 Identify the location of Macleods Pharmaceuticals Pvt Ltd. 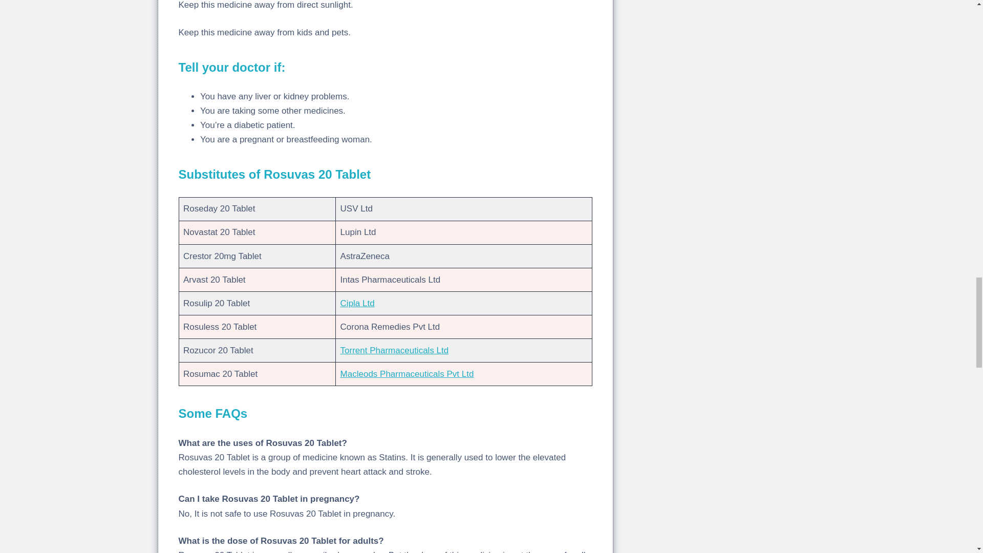
(407, 374).